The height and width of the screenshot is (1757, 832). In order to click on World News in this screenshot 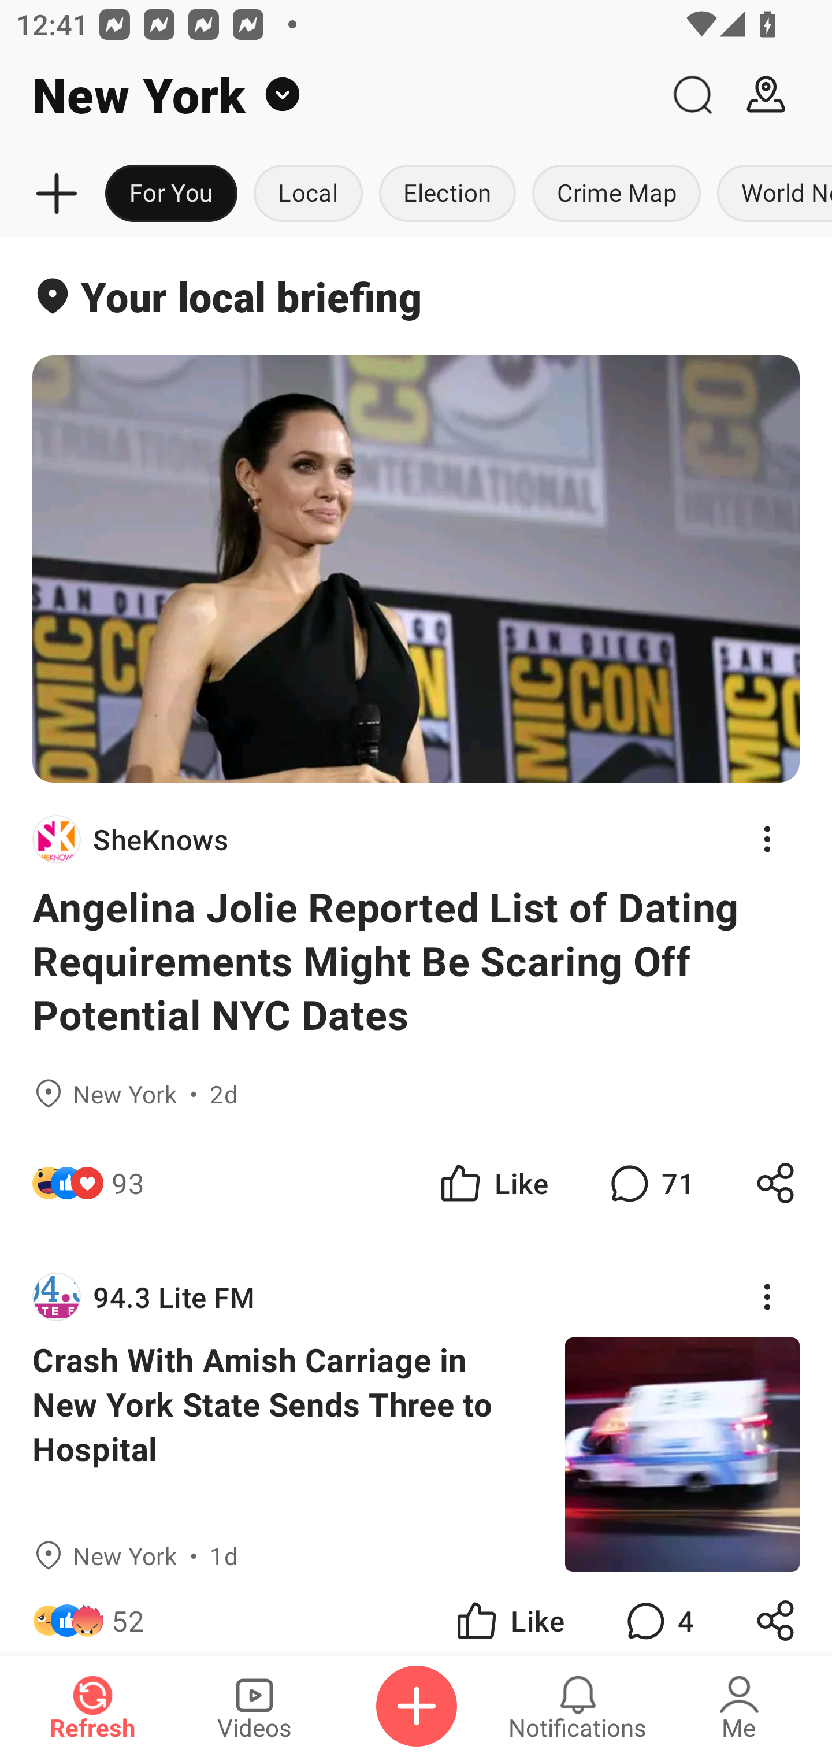, I will do `click(770, 194)`.